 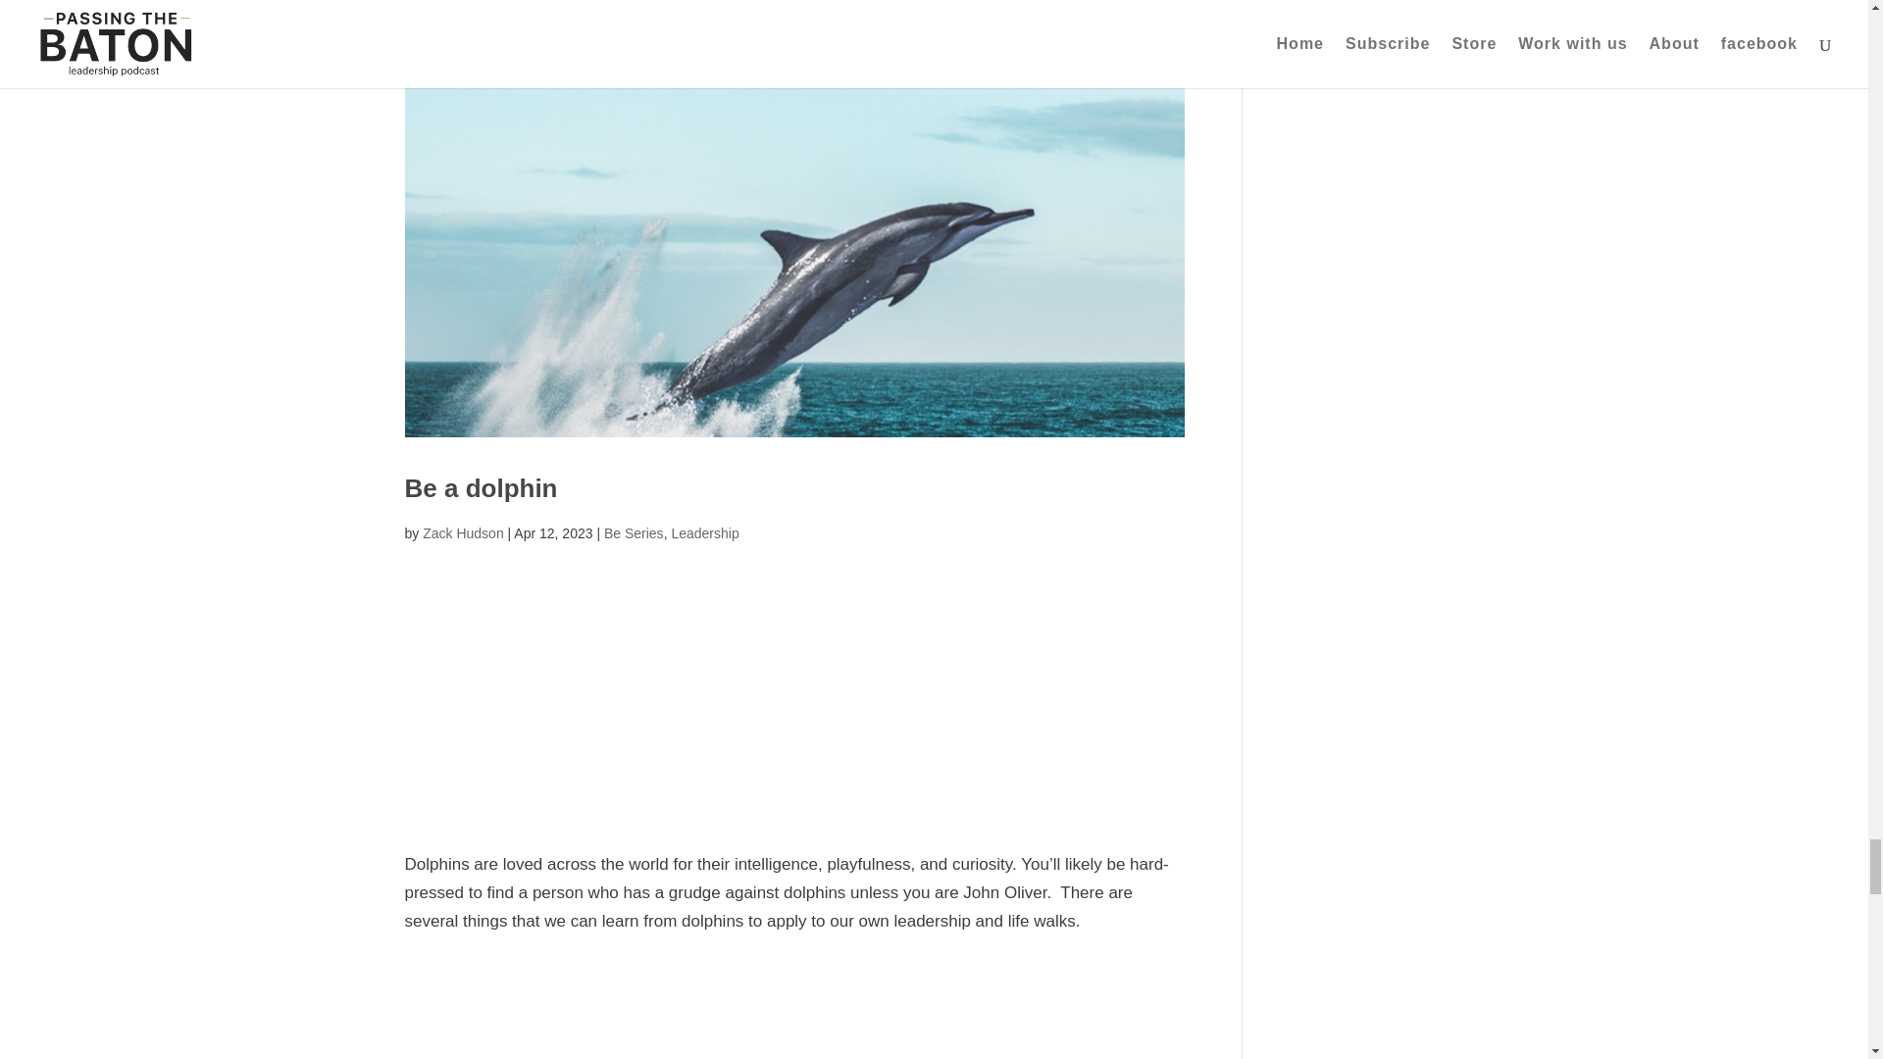 I want to click on Embed Player, so click(x=794, y=681).